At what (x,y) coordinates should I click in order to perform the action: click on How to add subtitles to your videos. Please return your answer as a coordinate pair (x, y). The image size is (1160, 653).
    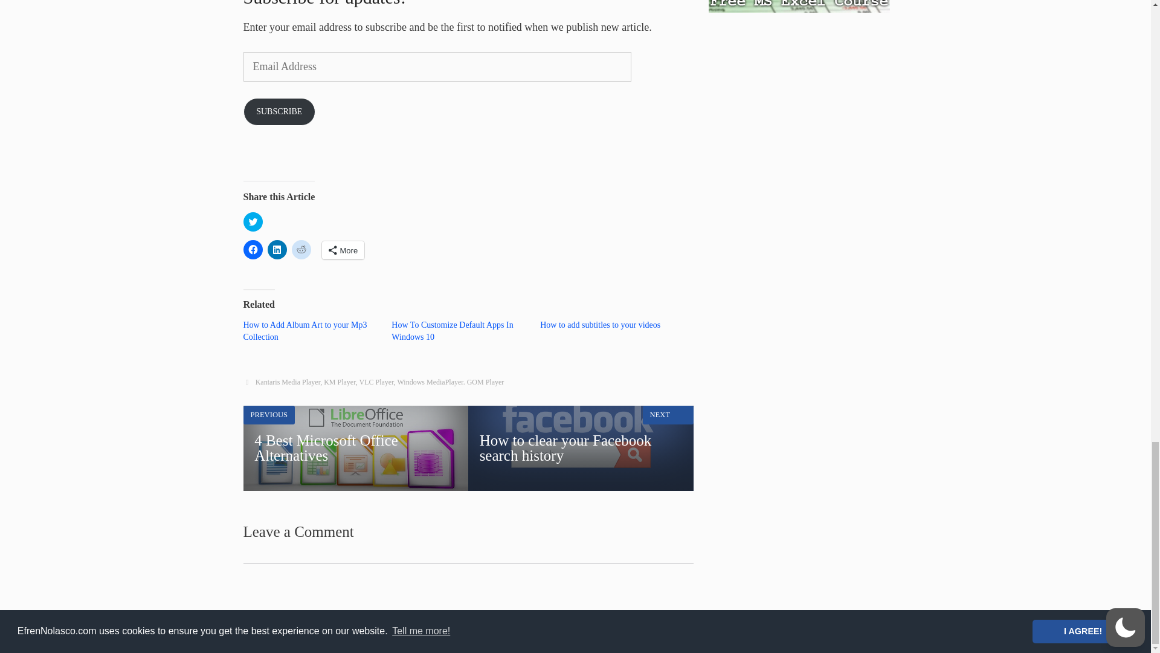
    Looking at the image, I should click on (600, 325).